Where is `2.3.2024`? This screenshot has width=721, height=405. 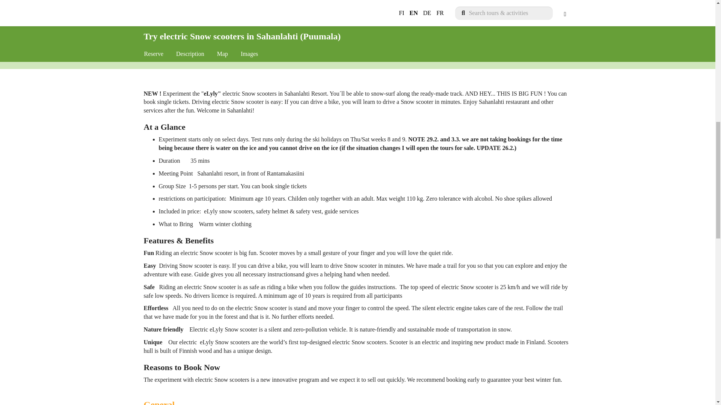
2.3.2024 is located at coordinates (334, 18).